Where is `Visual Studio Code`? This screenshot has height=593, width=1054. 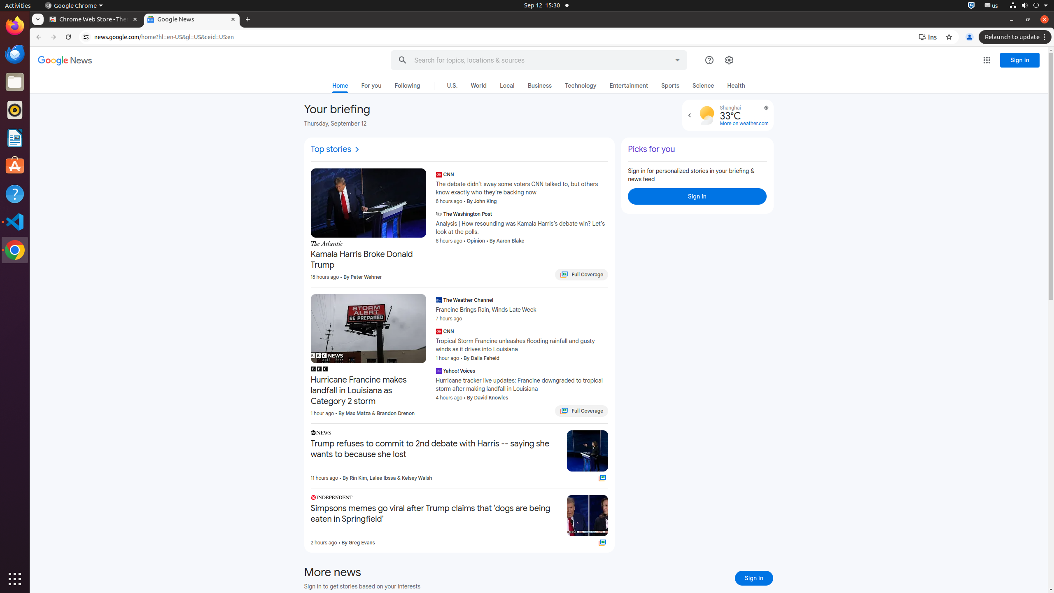
Visual Studio Code is located at coordinates (15, 222).